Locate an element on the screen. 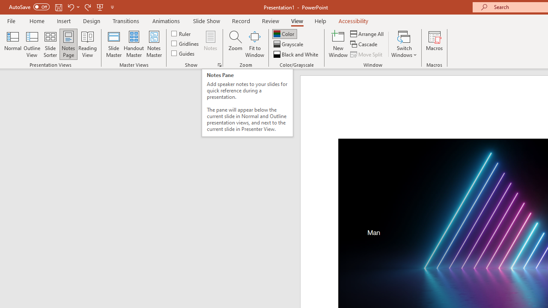 This screenshot has width=548, height=308. Fit to Window is located at coordinates (254, 44).